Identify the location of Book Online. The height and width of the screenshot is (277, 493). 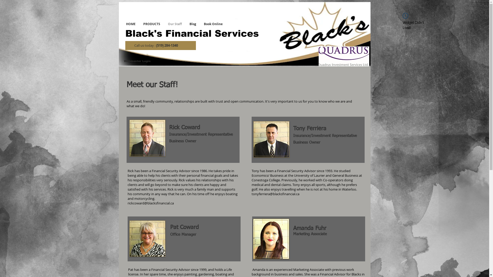
(213, 24).